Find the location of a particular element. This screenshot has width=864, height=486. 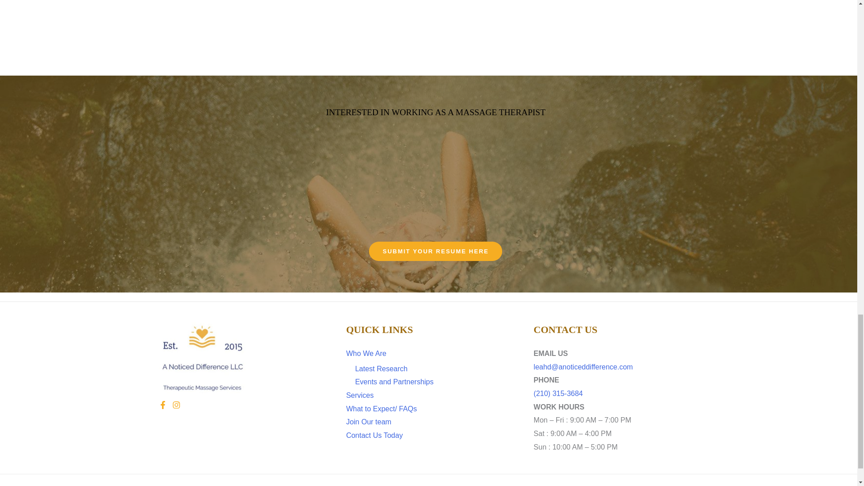

Services is located at coordinates (360, 395).